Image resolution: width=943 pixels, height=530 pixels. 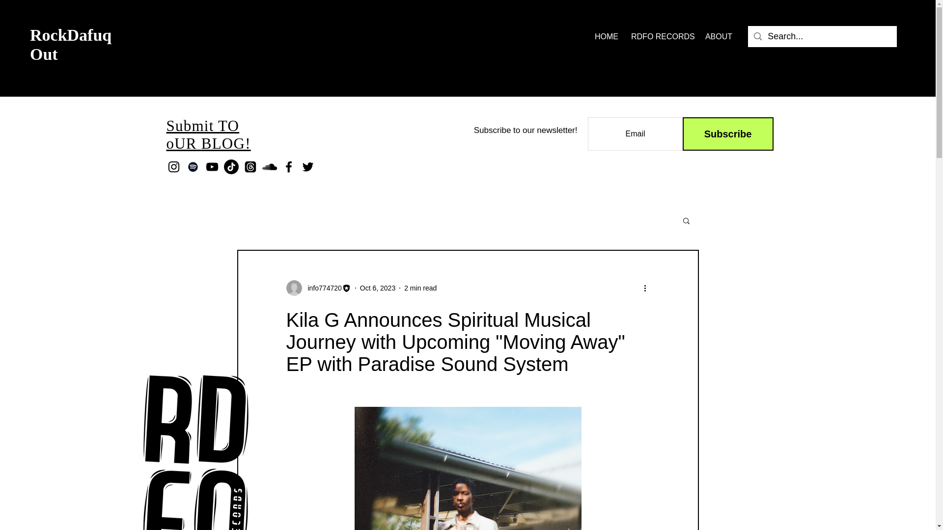 I want to click on RDFO RECORDS, so click(x=660, y=36).